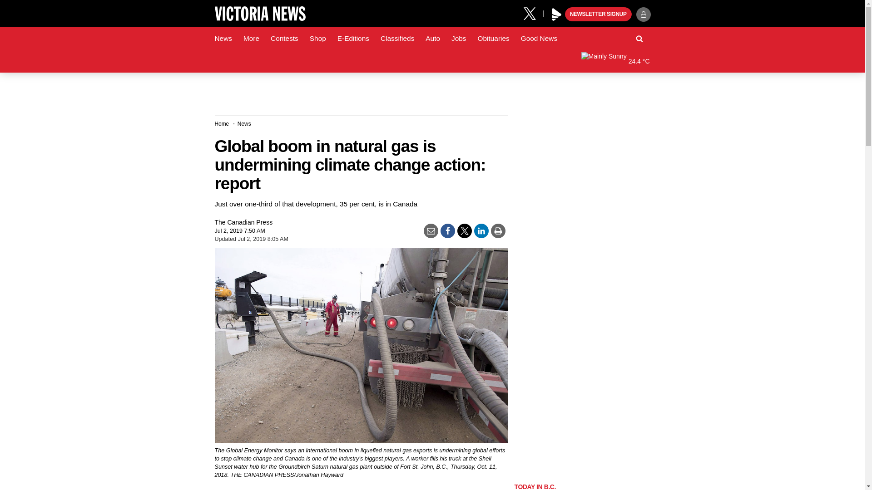 The height and width of the screenshot is (490, 872). I want to click on Play, so click(557, 15).